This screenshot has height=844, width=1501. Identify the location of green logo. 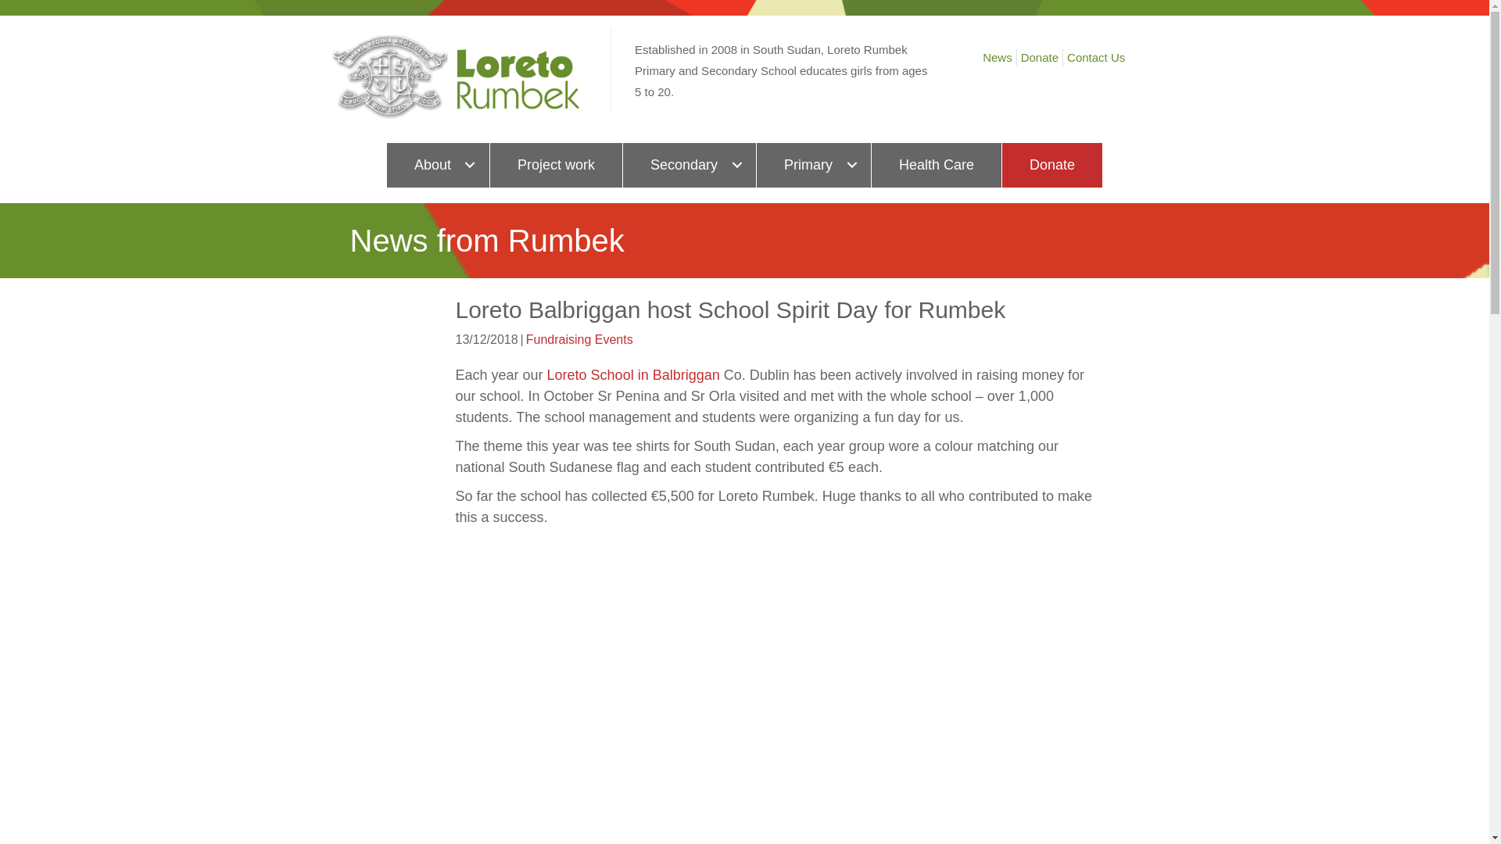
(455, 77).